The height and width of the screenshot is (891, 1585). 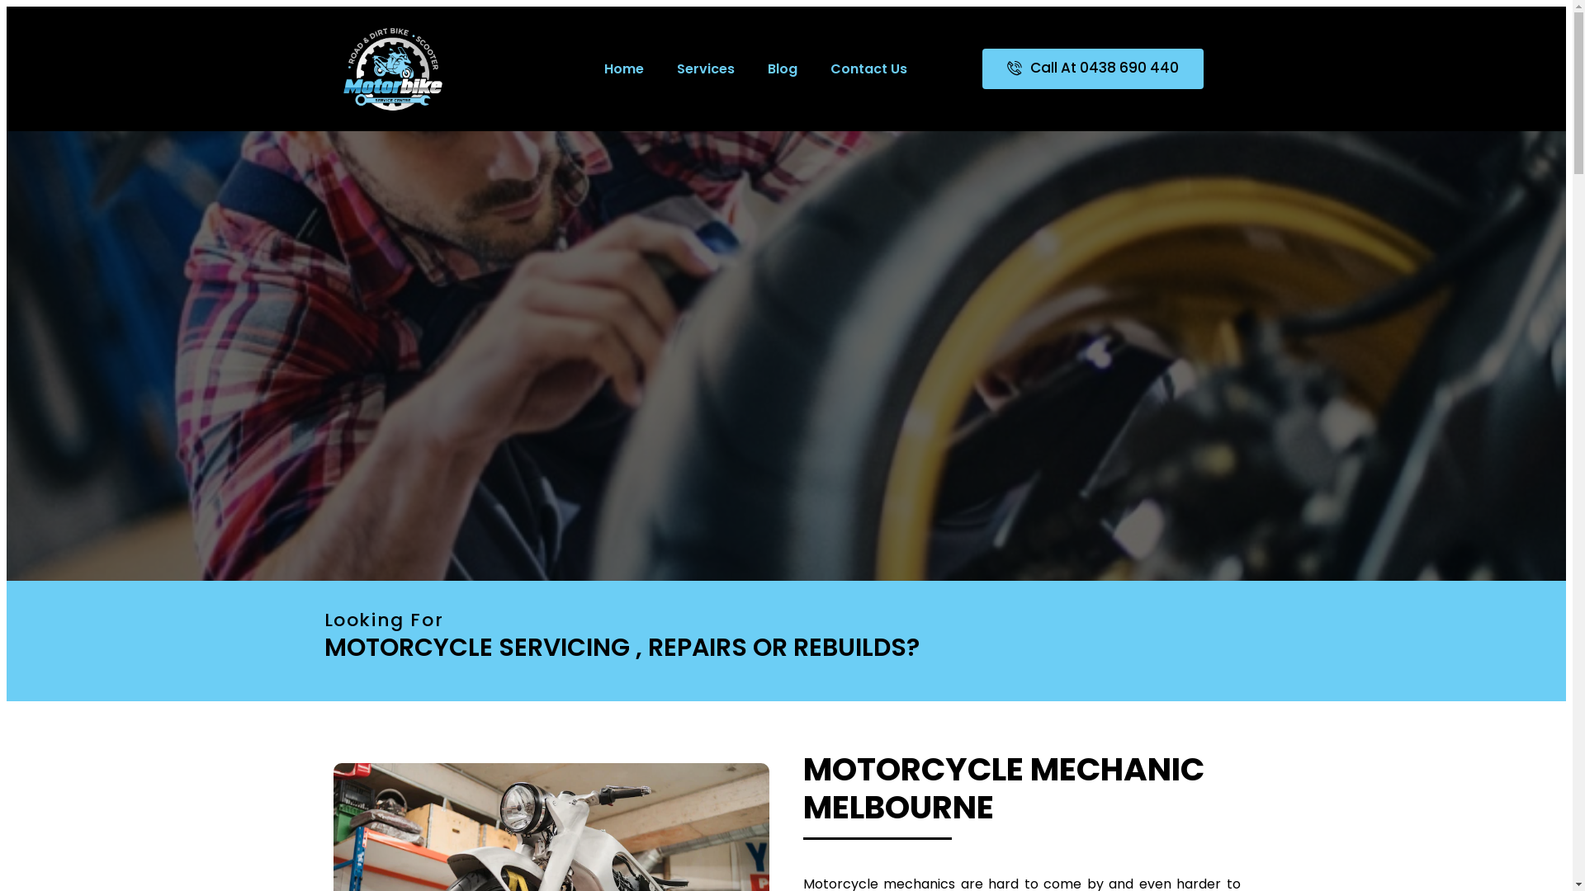 I want to click on Blog, so click(x=783, y=68).